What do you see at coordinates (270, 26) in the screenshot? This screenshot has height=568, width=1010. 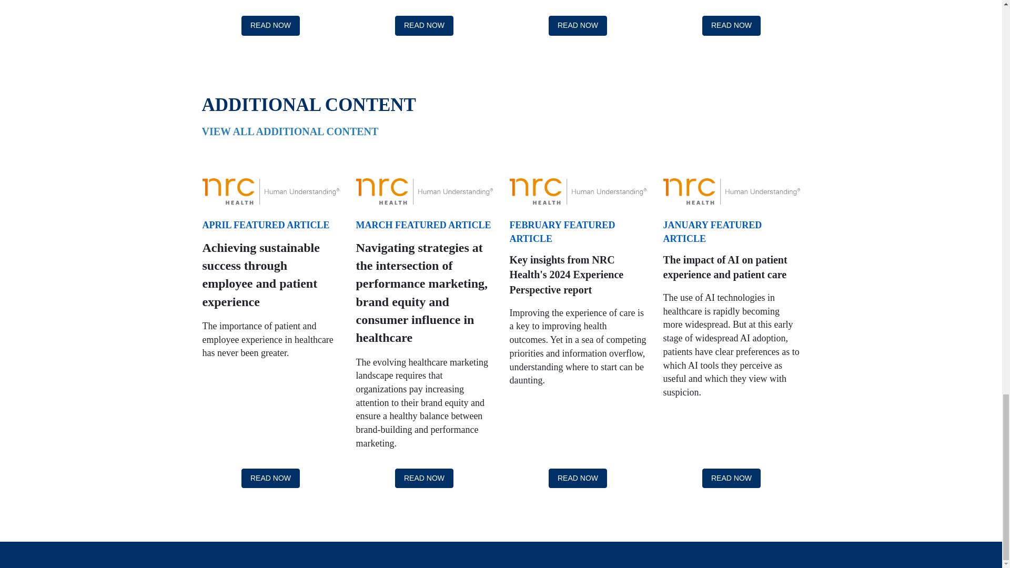 I see `READ NOW` at bounding box center [270, 26].